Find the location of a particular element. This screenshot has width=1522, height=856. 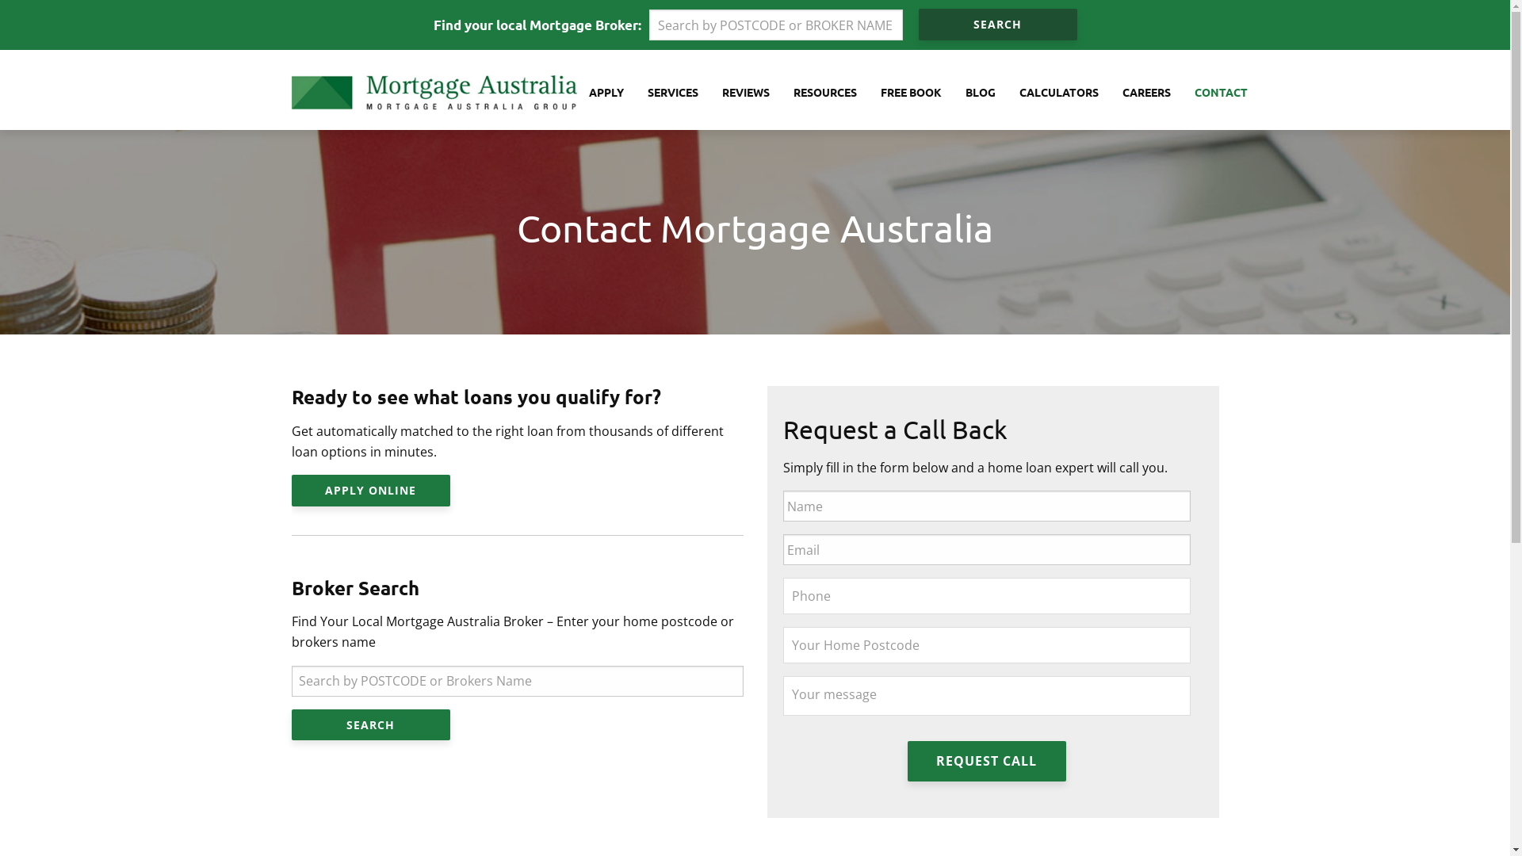

FREE BOOK is located at coordinates (912, 93).